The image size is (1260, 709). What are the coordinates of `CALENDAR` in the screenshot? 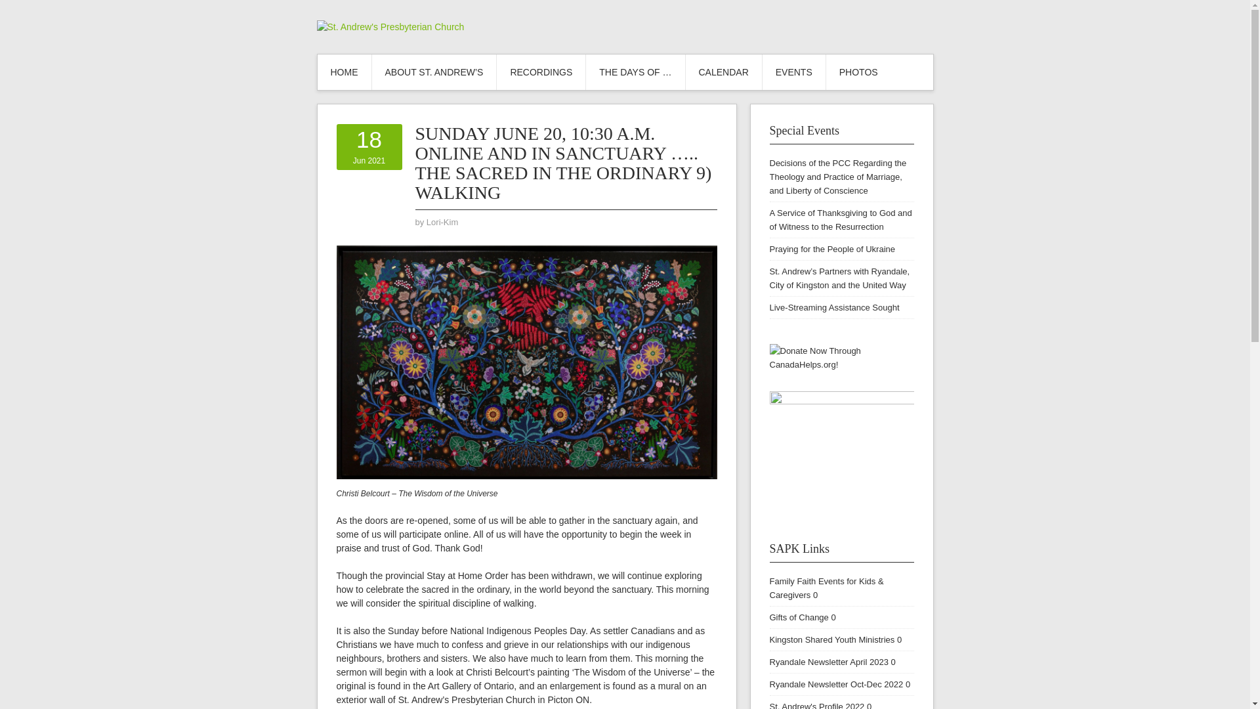 It's located at (723, 72).